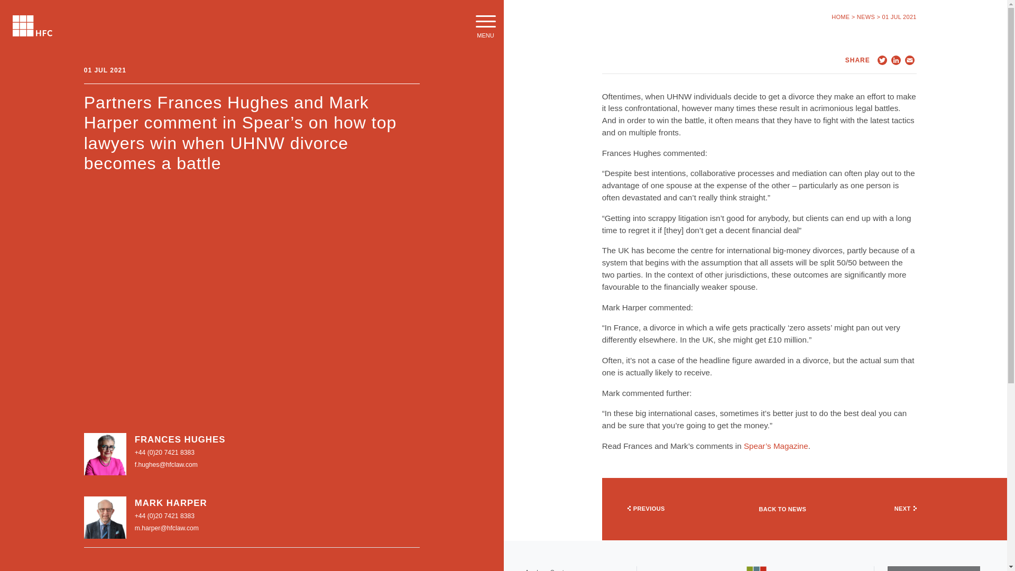 The image size is (1015, 571). I want to click on Email, so click(166, 464).